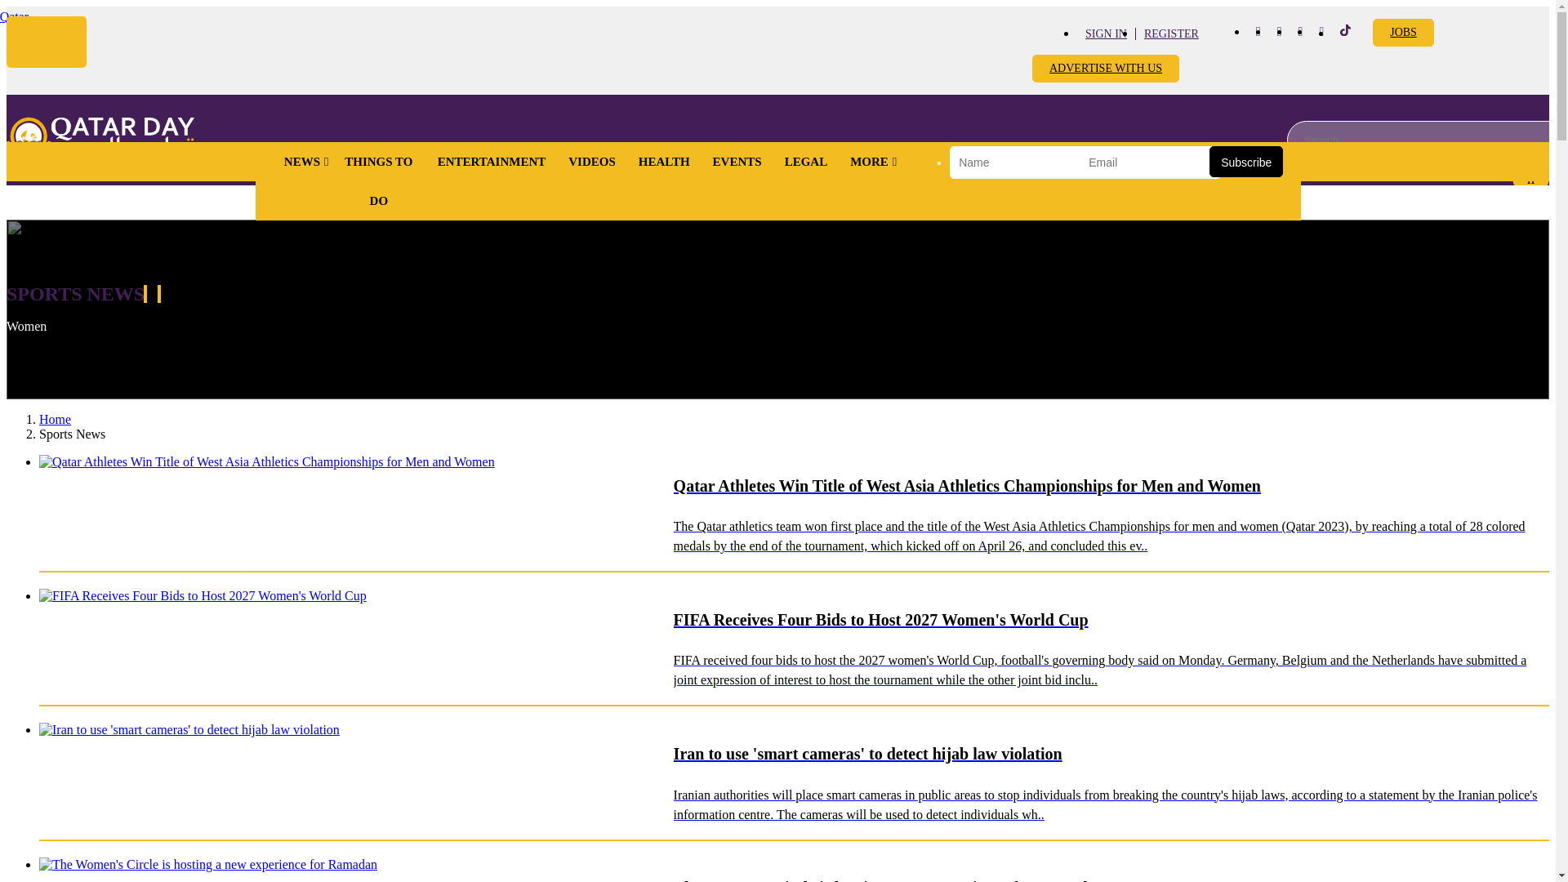 This screenshot has width=1568, height=882. What do you see at coordinates (1403, 33) in the screenshot?
I see `Advertise` at bounding box center [1403, 33].